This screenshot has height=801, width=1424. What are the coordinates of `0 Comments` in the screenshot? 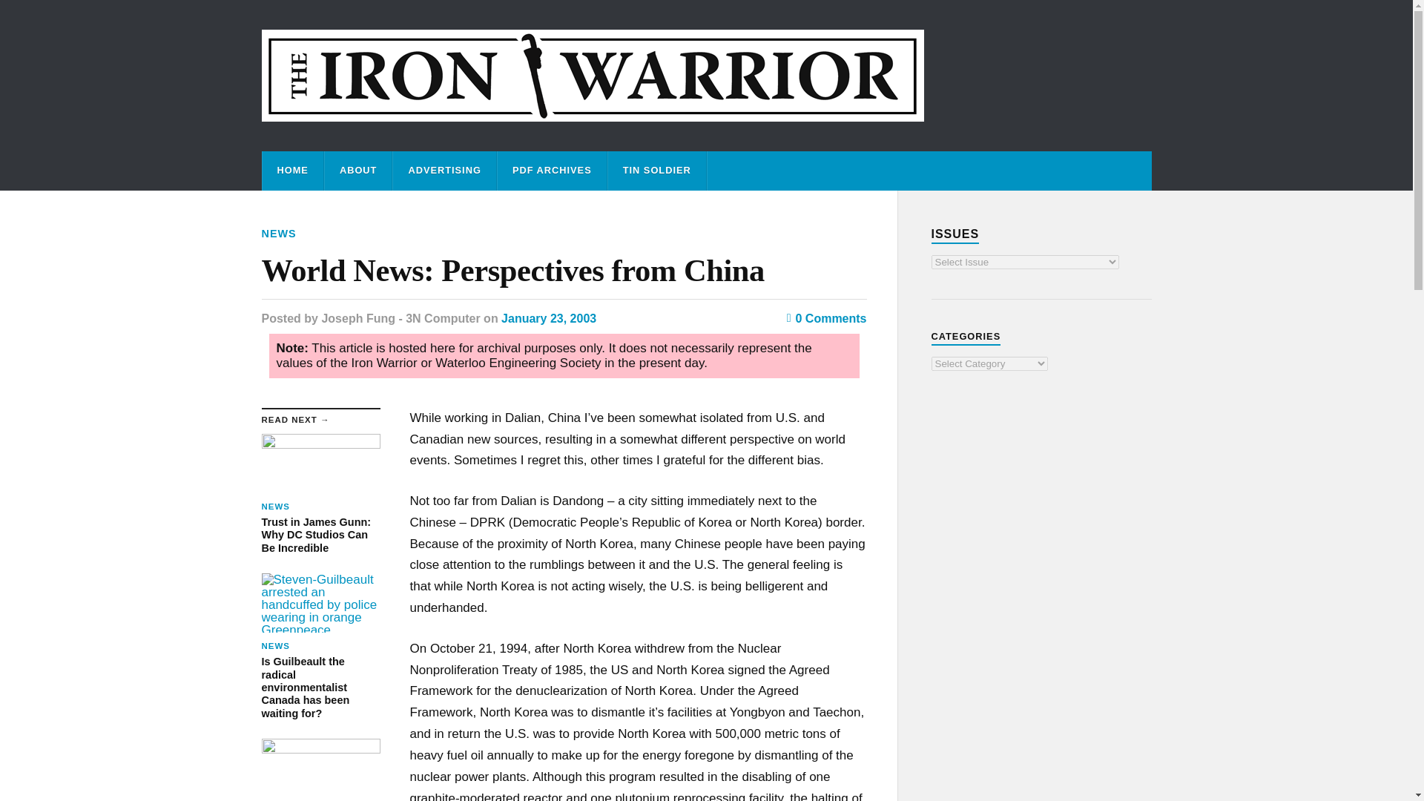 It's located at (320, 770).